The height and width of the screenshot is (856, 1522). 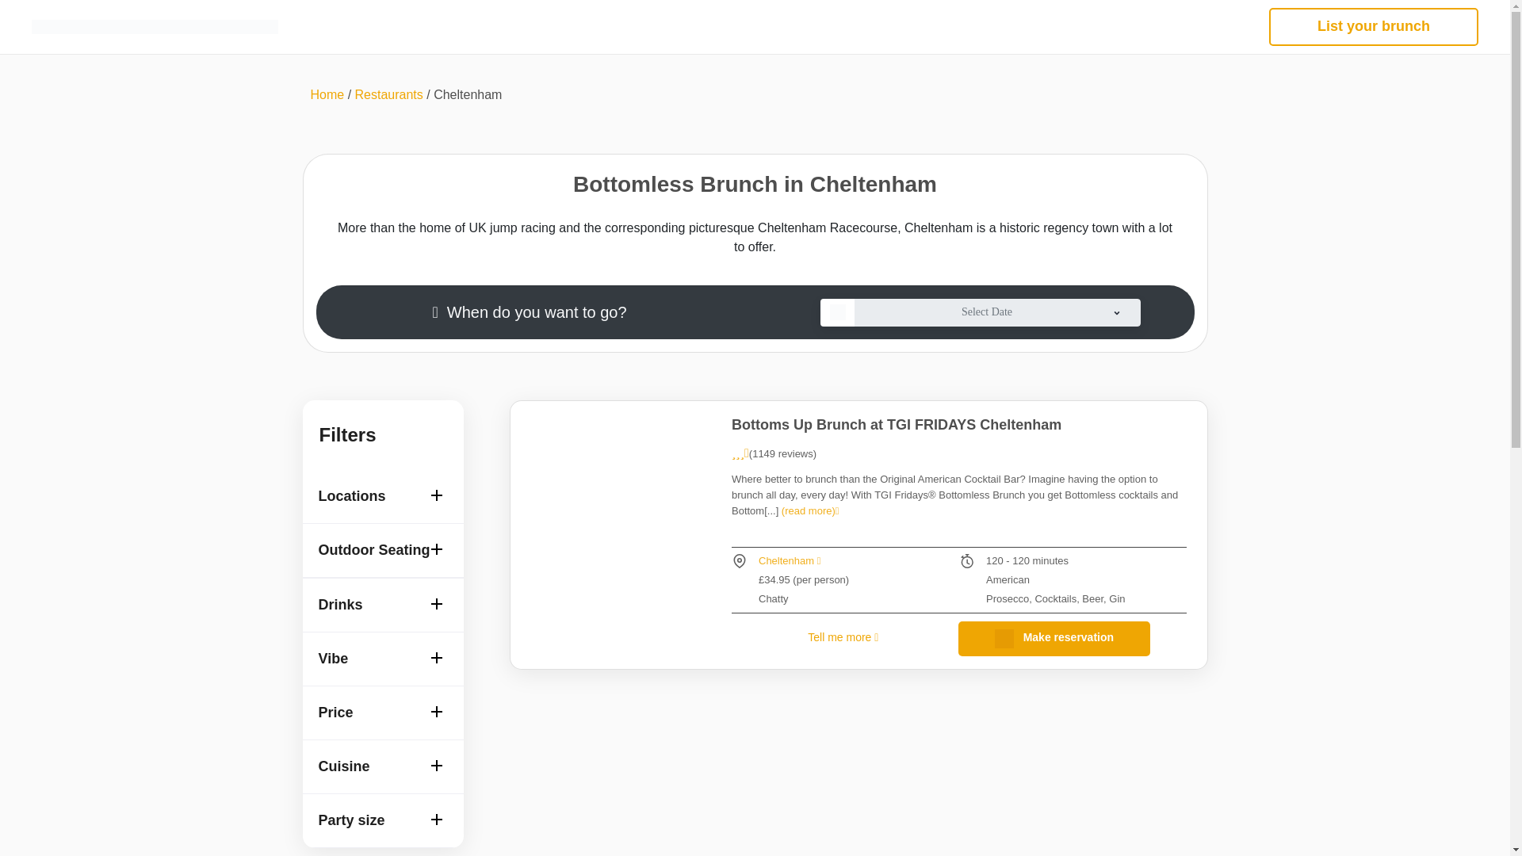 What do you see at coordinates (789, 560) in the screenshot?
I see `Cheltenham` at bounding box center [789, 560].